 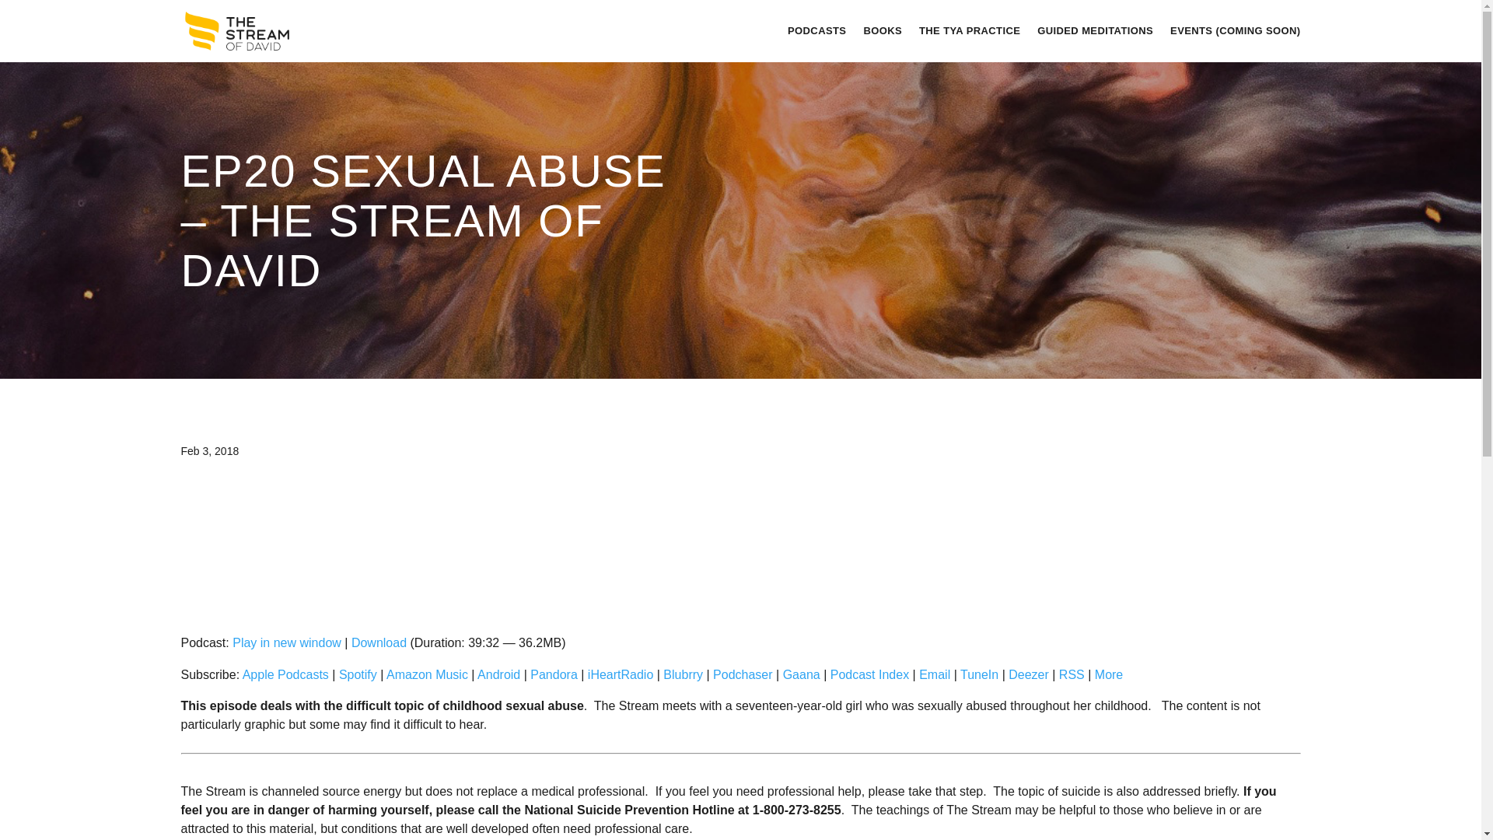 I want to click on BOOKS, so click(x=882, y=31).